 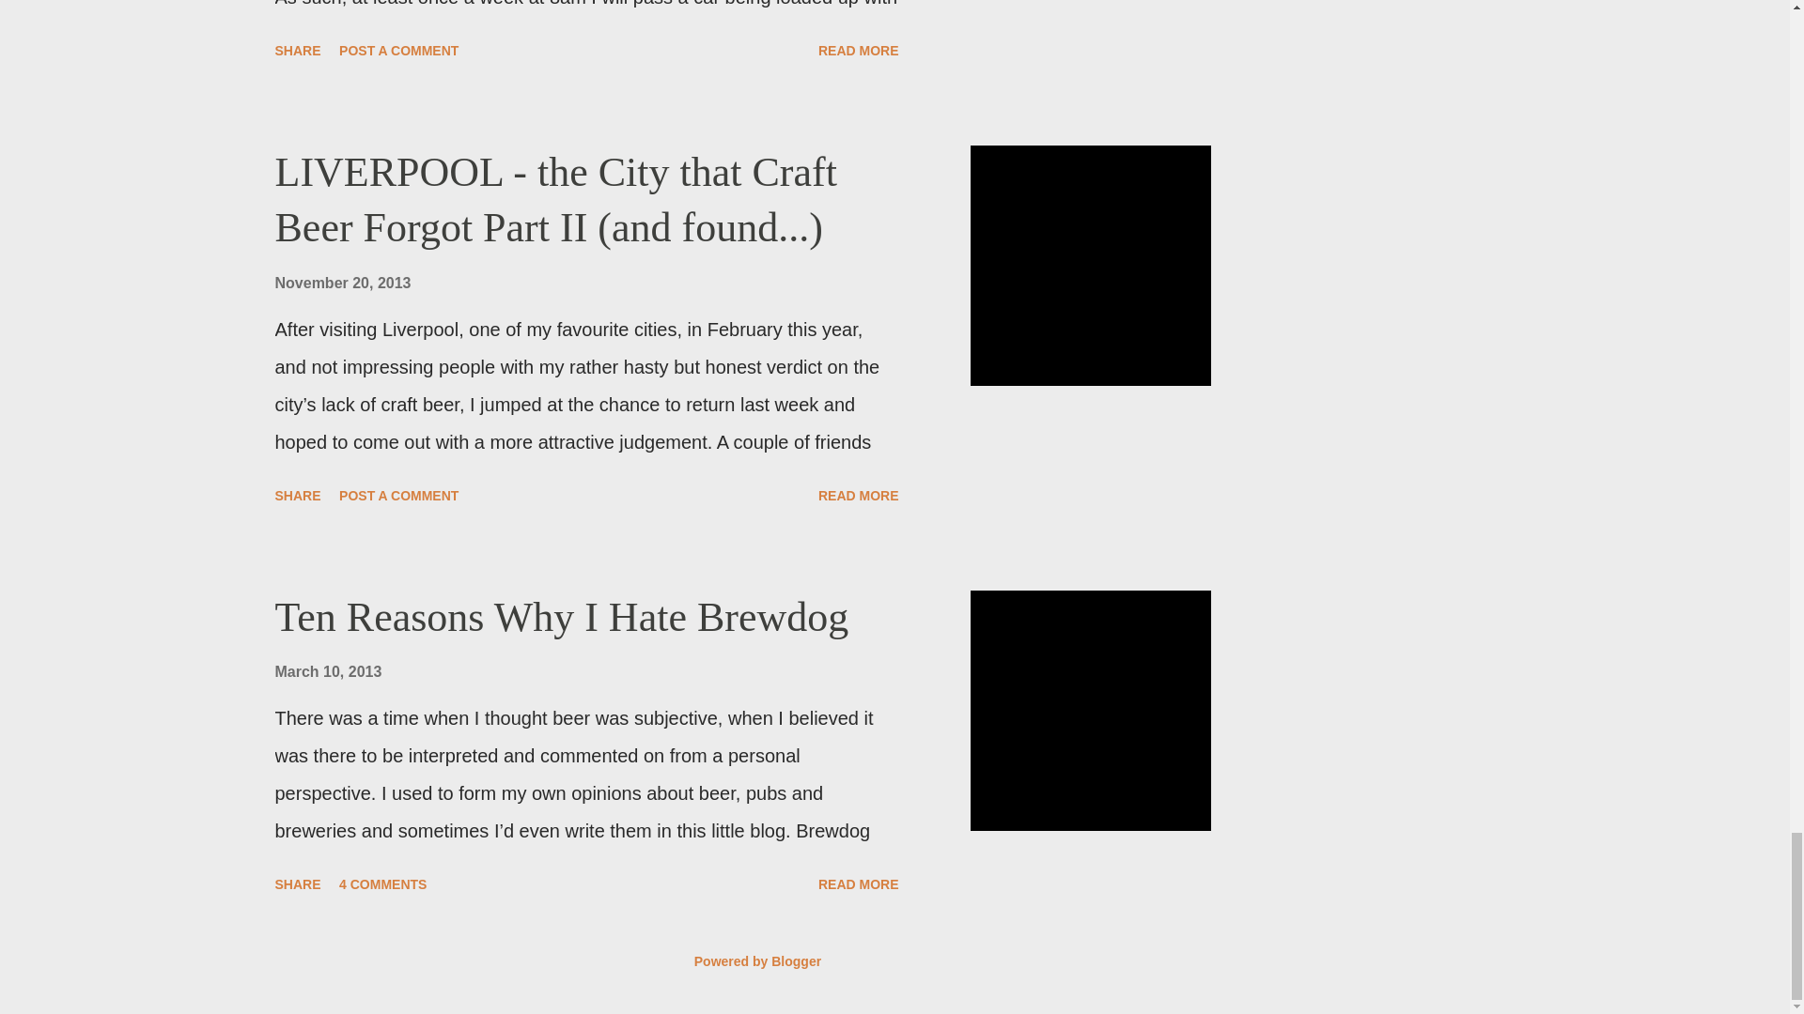 What do you see at coordinates (297, 51) in the screenshot?
I see `SHARE` at bounding box center [297, 51].